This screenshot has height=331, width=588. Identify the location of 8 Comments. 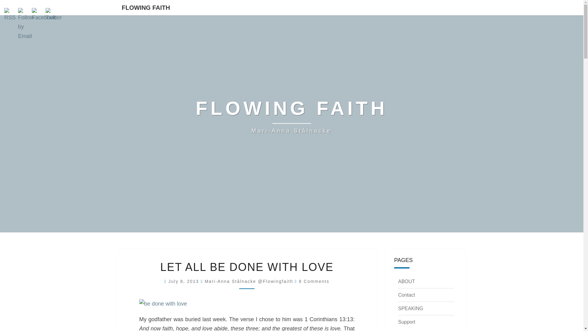
(314, 281).